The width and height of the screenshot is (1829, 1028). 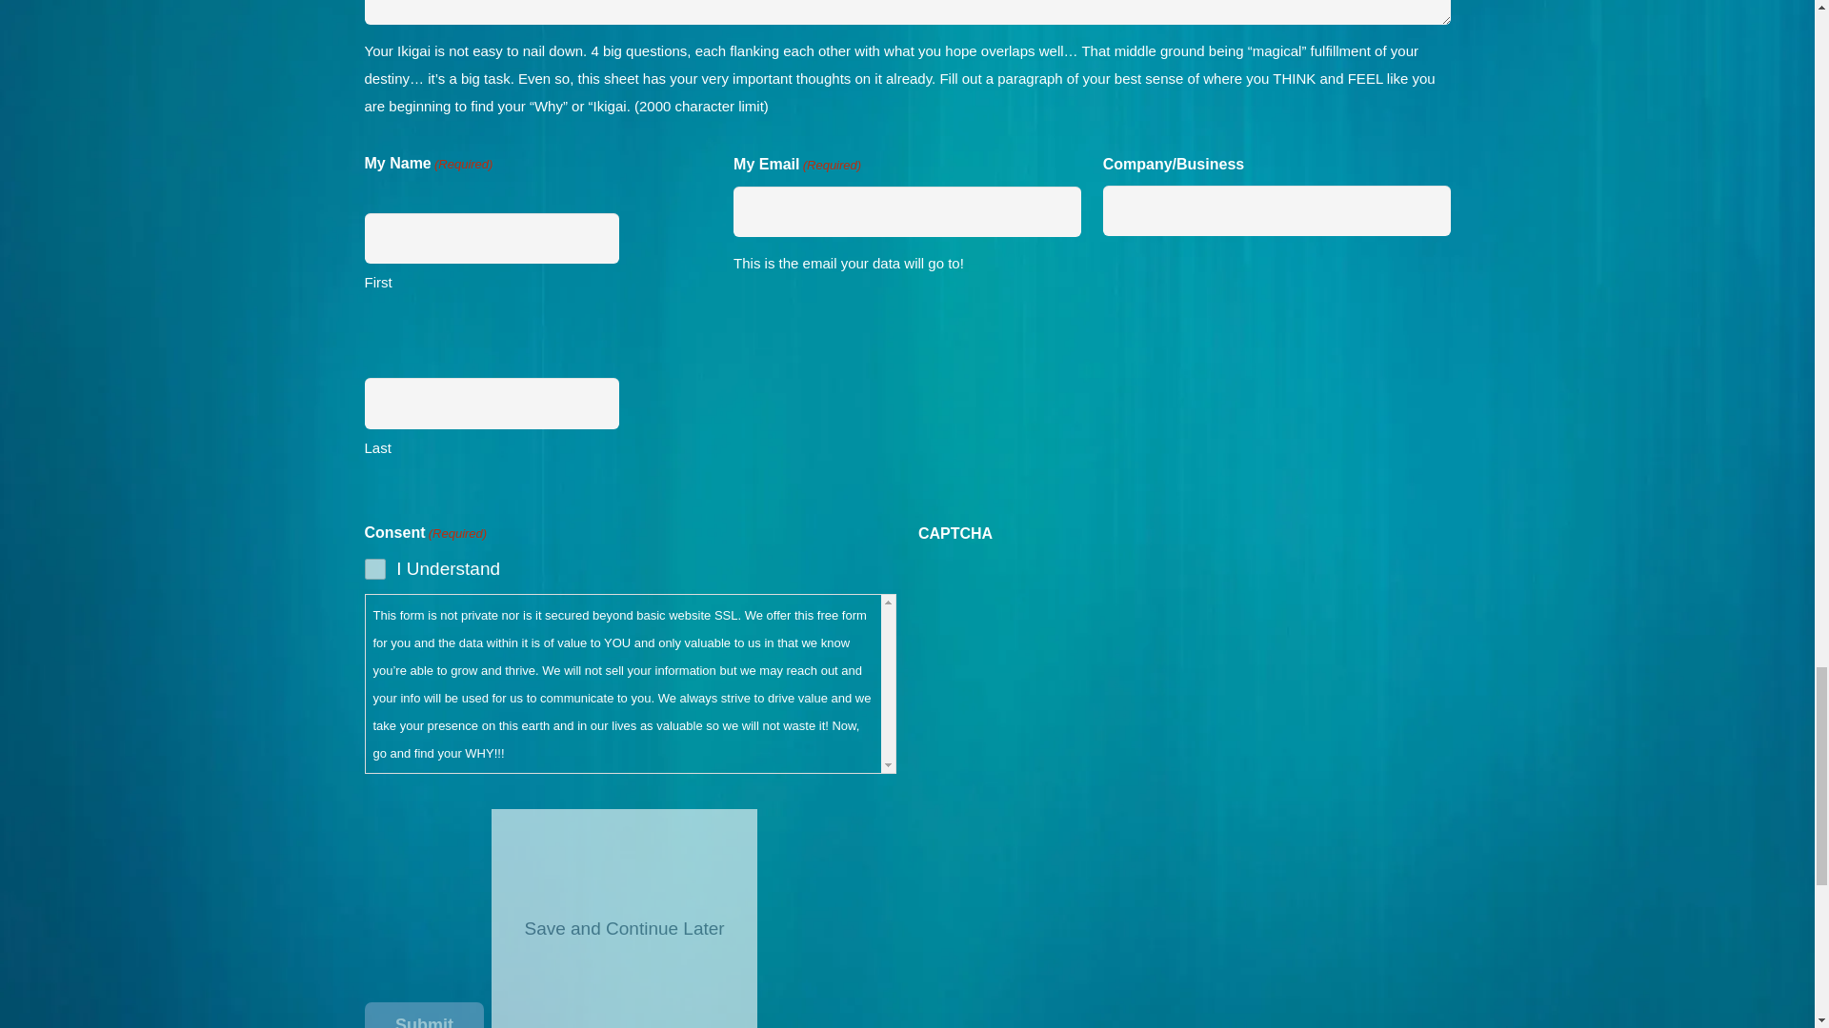 I want to click on 1, so click(x=375, y=569).